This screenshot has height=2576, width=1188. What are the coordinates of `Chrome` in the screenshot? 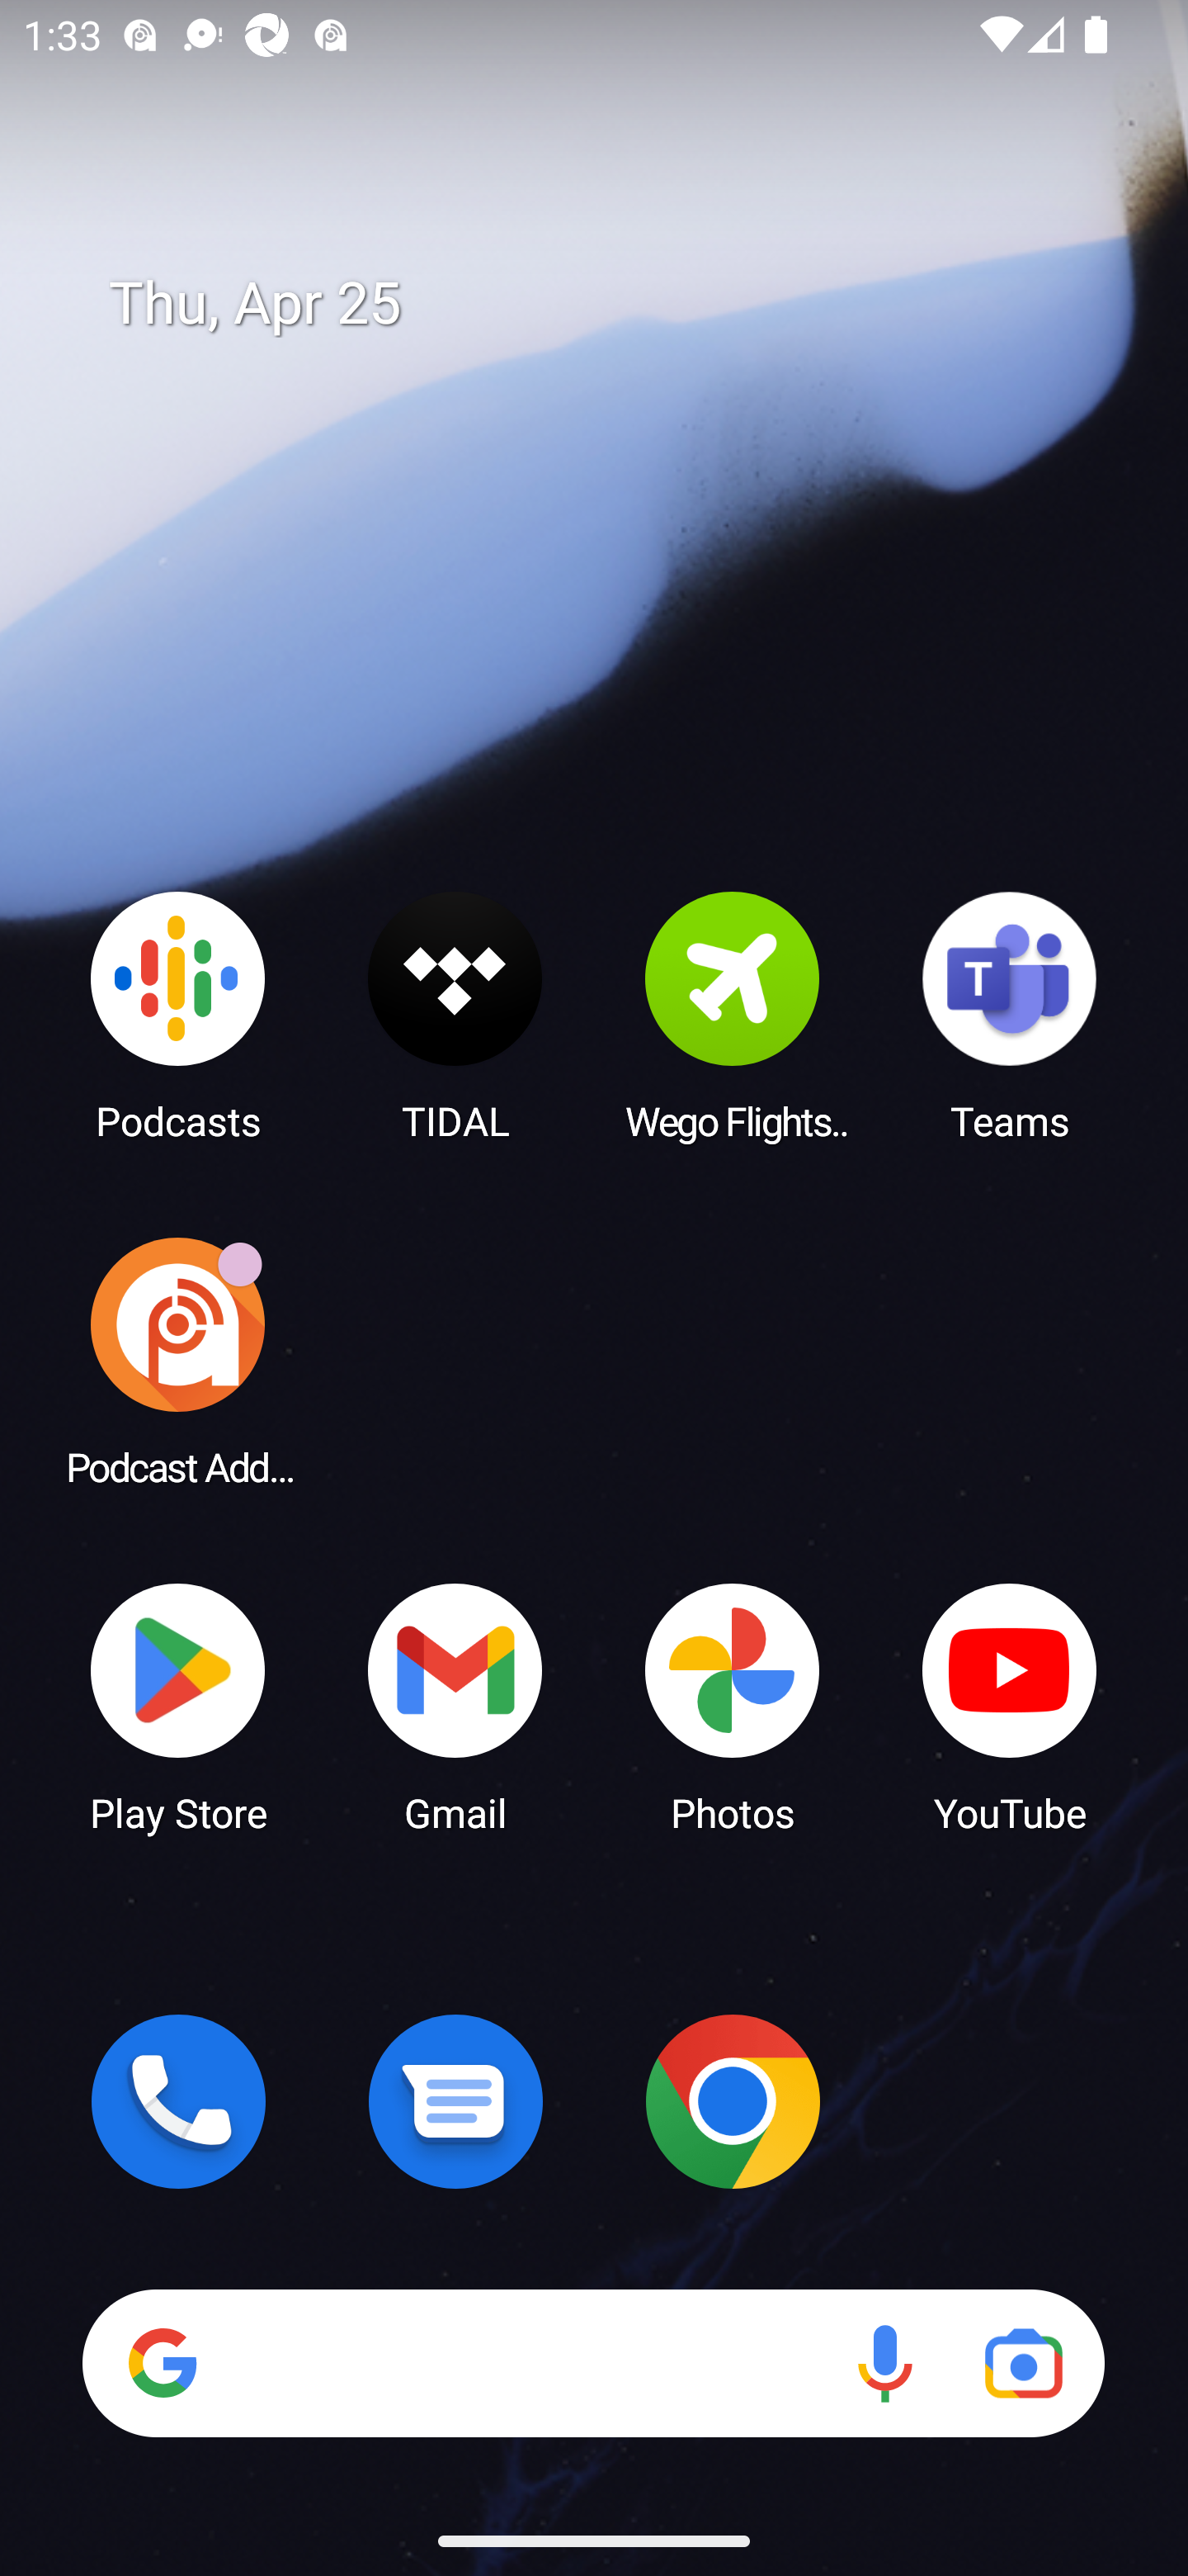 It's located at (733, 2101).